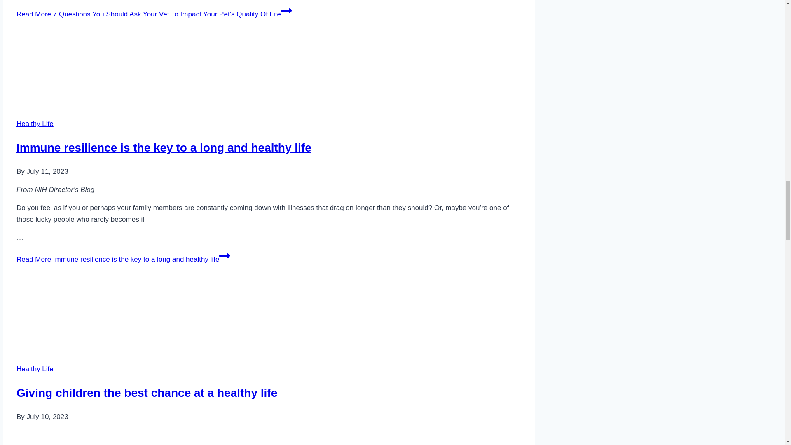 Image resolution: width=791 pixels, height=445 pixels. Describe the element at coordinates (35, 369) in the screenshot. I see `Healthy Life` at that location.